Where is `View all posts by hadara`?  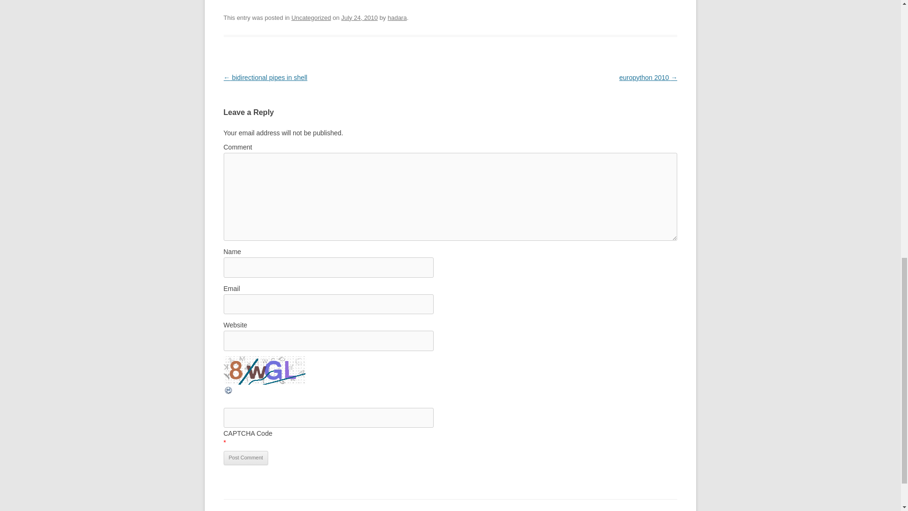 View all posts by hadara is located at coordinates (397, 18).